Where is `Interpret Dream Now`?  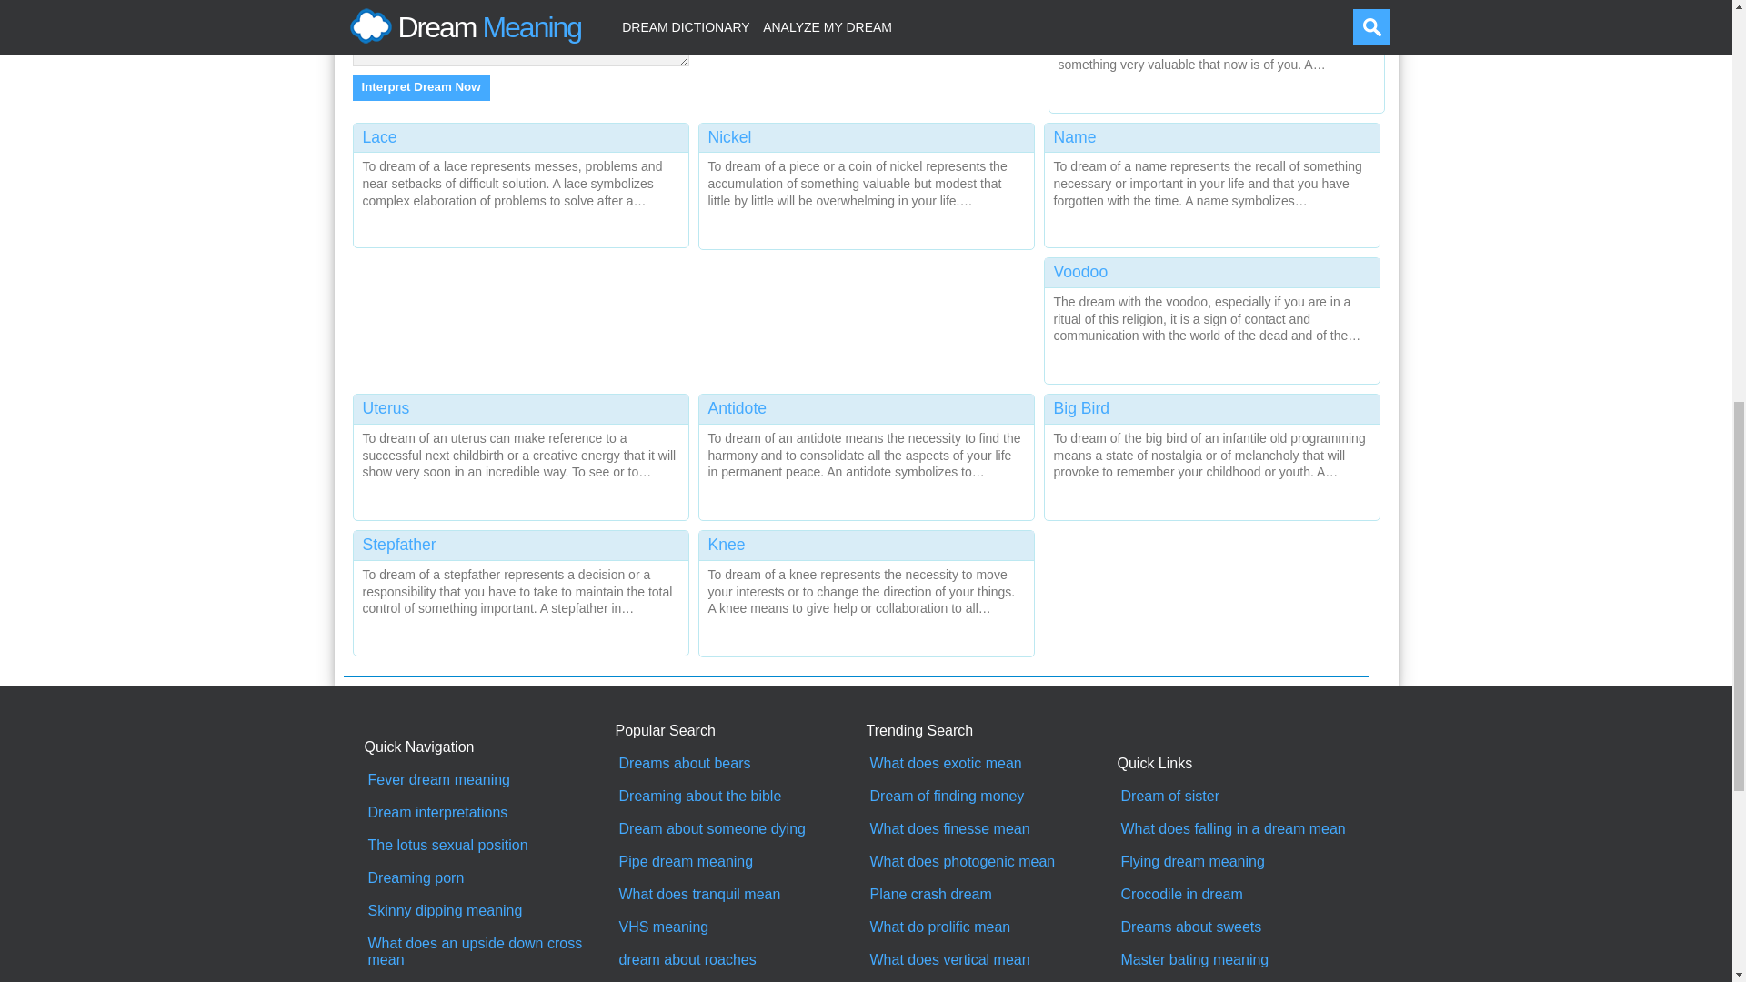
Interpret Dream Now is located at coordinates (421, 88).